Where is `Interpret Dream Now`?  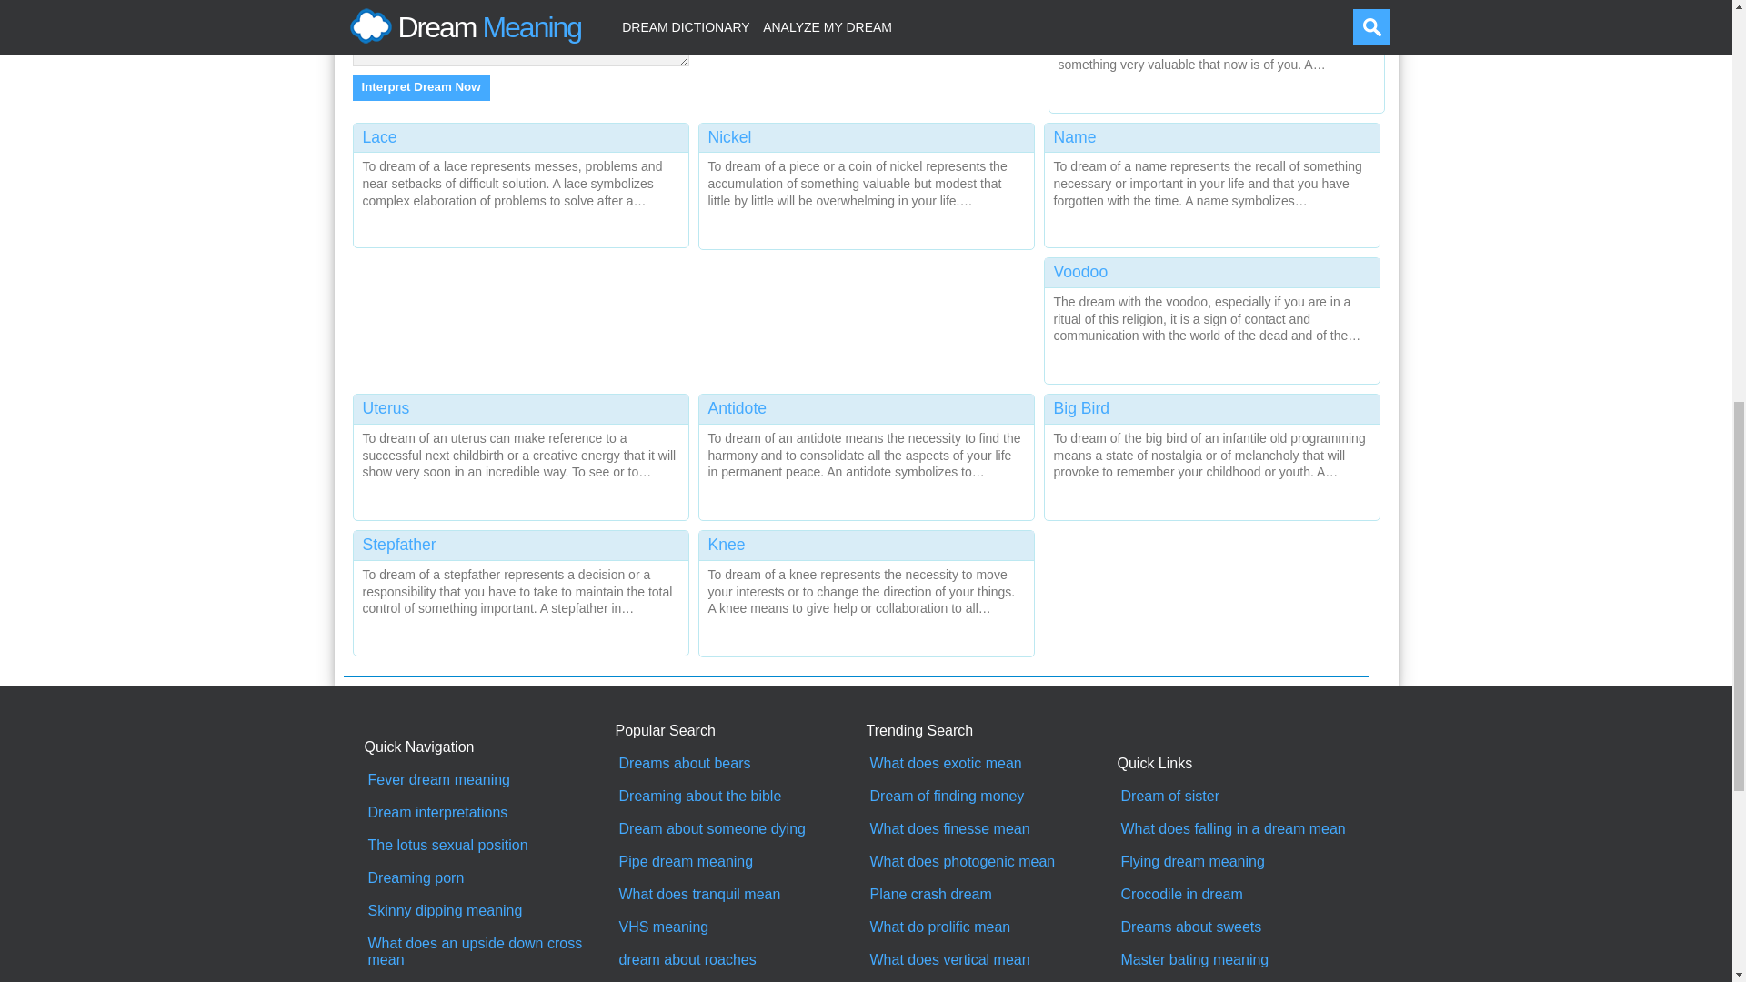
Interpret Dream Now is located at coordinates (421, 88).